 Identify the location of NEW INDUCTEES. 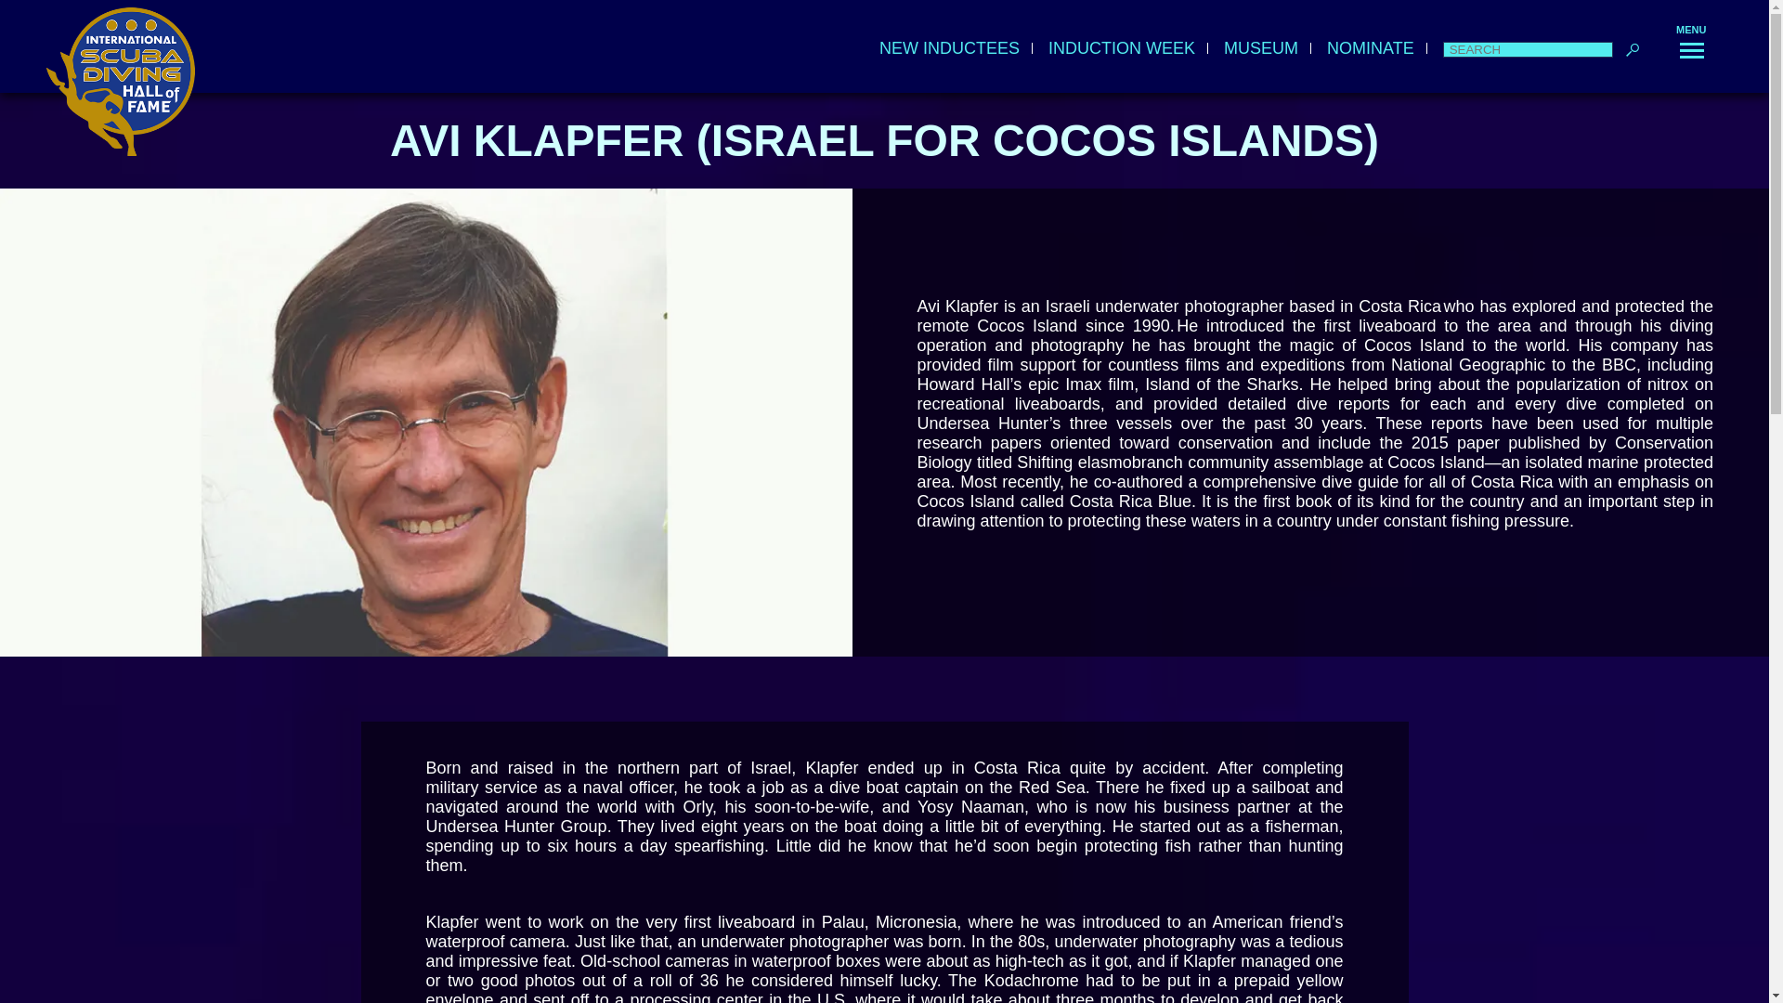
(950, 48).